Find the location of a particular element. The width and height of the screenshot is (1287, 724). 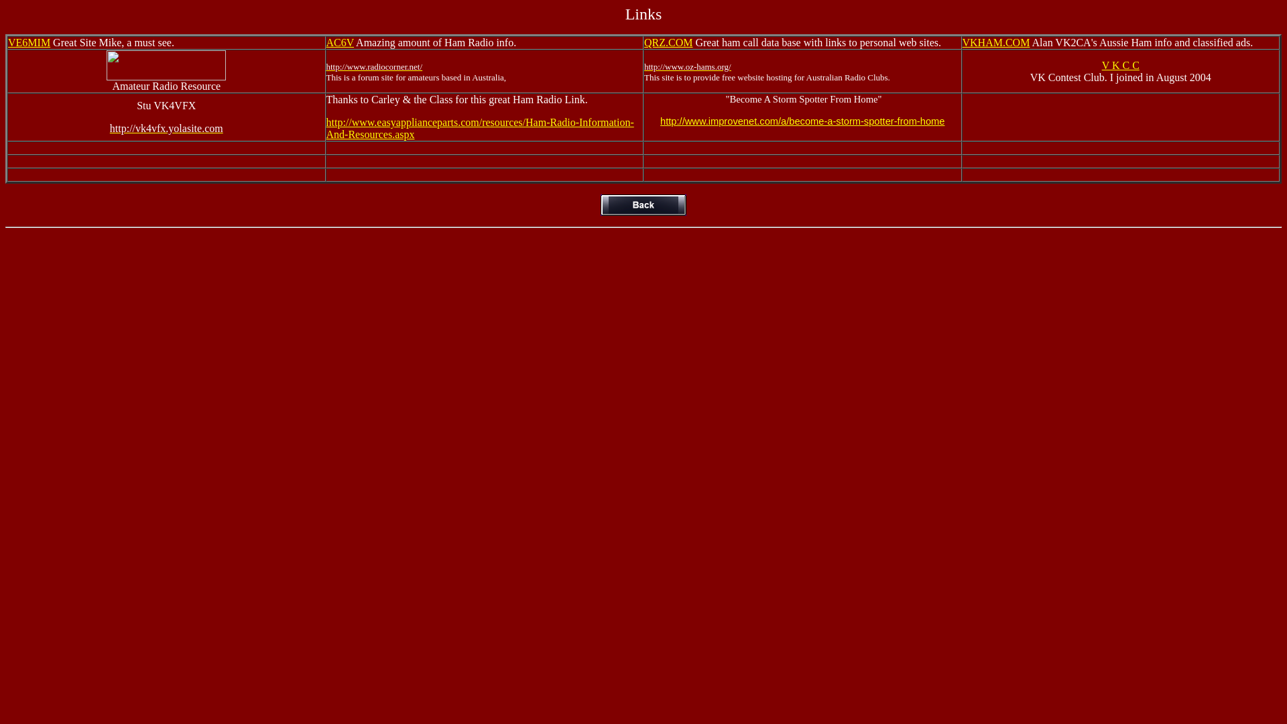

AC6V is located at coordinates (340, 43).